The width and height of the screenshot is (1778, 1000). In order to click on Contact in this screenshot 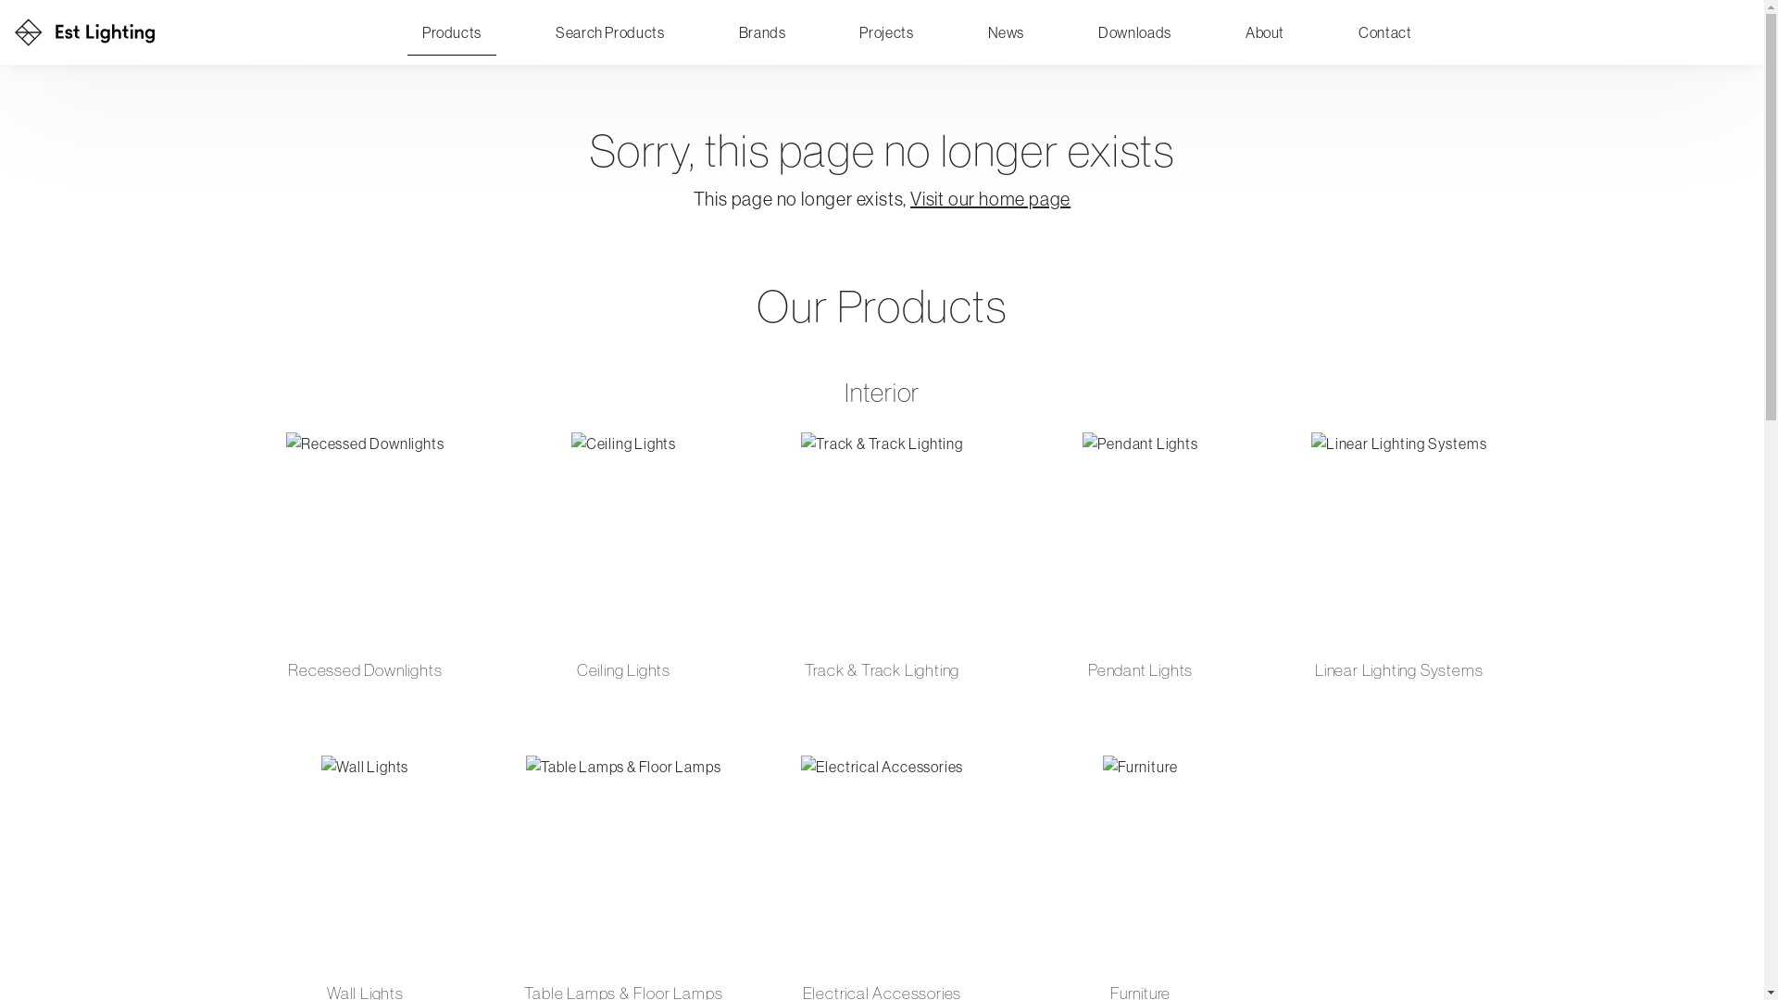, I will do `click(1385, 32)`.